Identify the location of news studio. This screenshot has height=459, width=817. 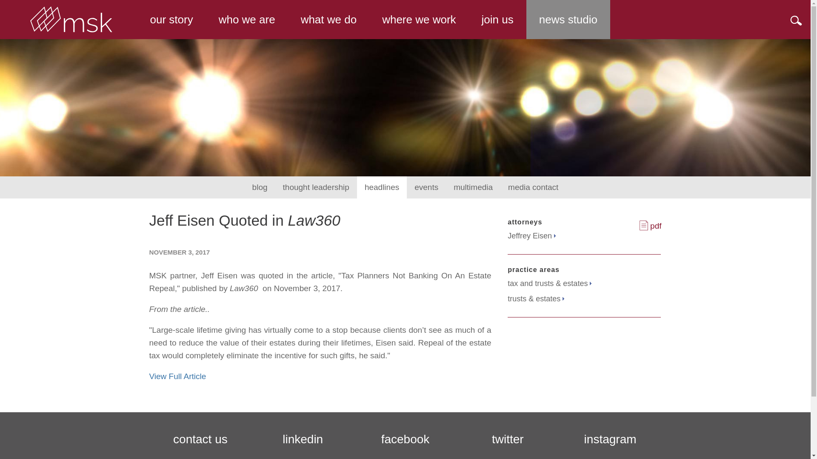
(568, 20).